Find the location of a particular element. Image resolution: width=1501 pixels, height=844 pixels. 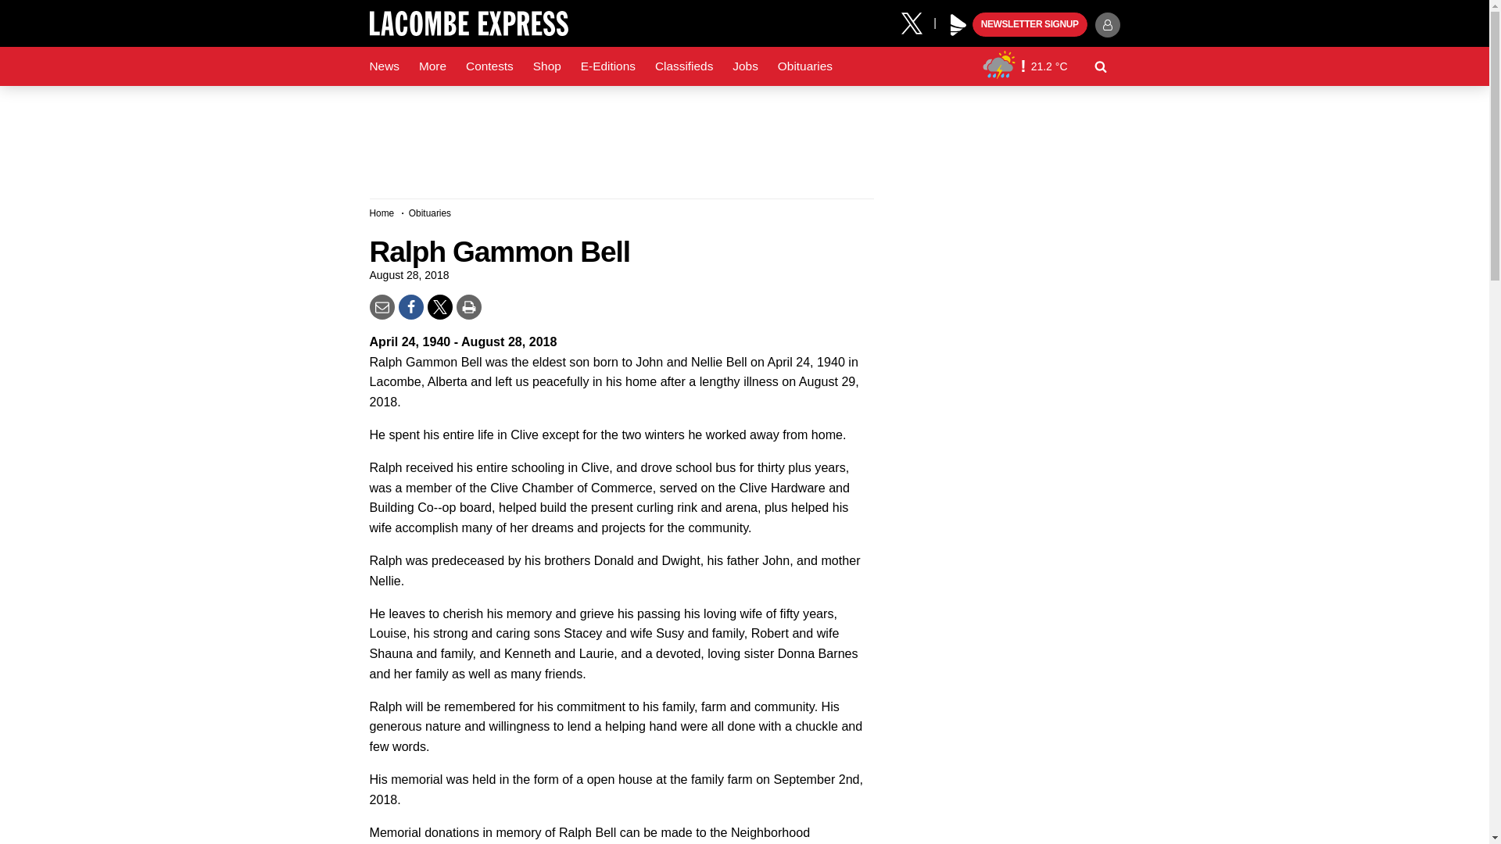

Play is located at coordinates (958, 25).